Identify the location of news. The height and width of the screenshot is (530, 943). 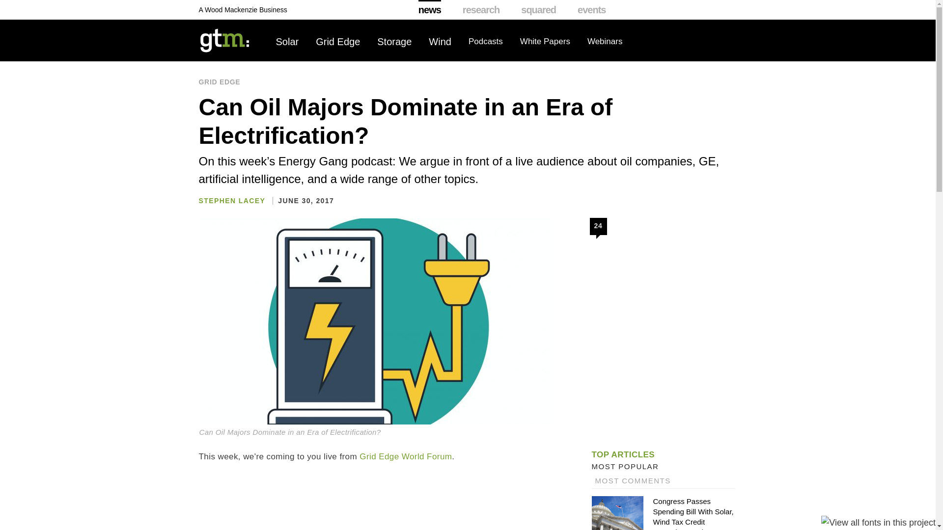
(430, 10).